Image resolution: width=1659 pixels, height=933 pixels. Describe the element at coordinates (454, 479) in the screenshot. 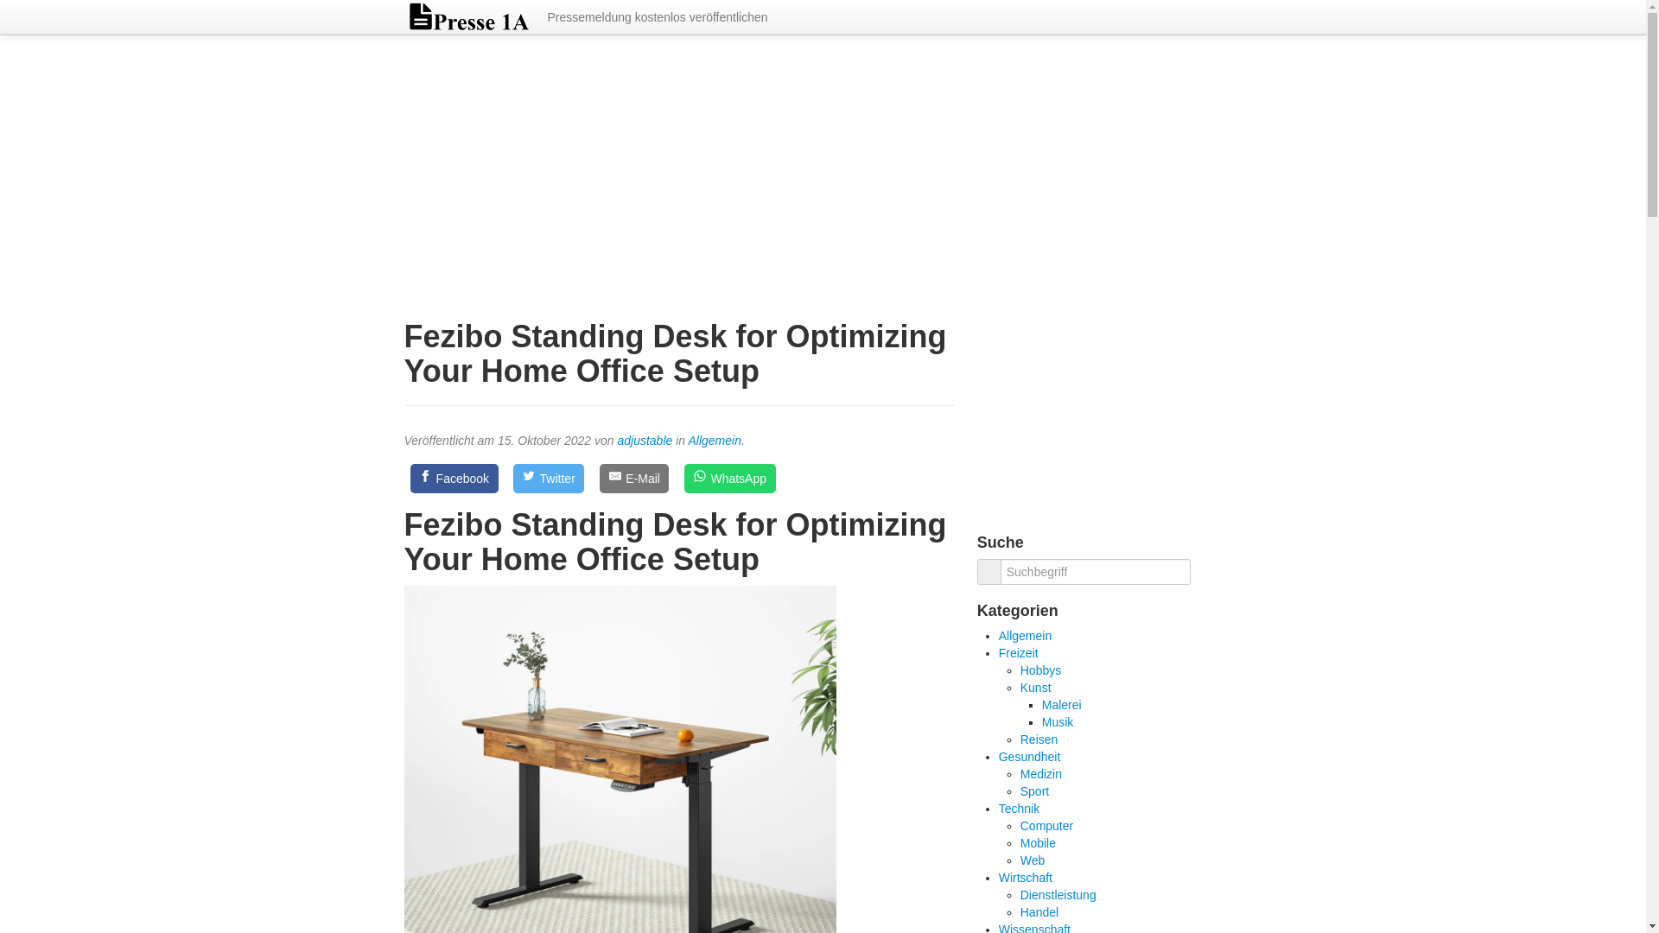

I see `Facebook` at that location.